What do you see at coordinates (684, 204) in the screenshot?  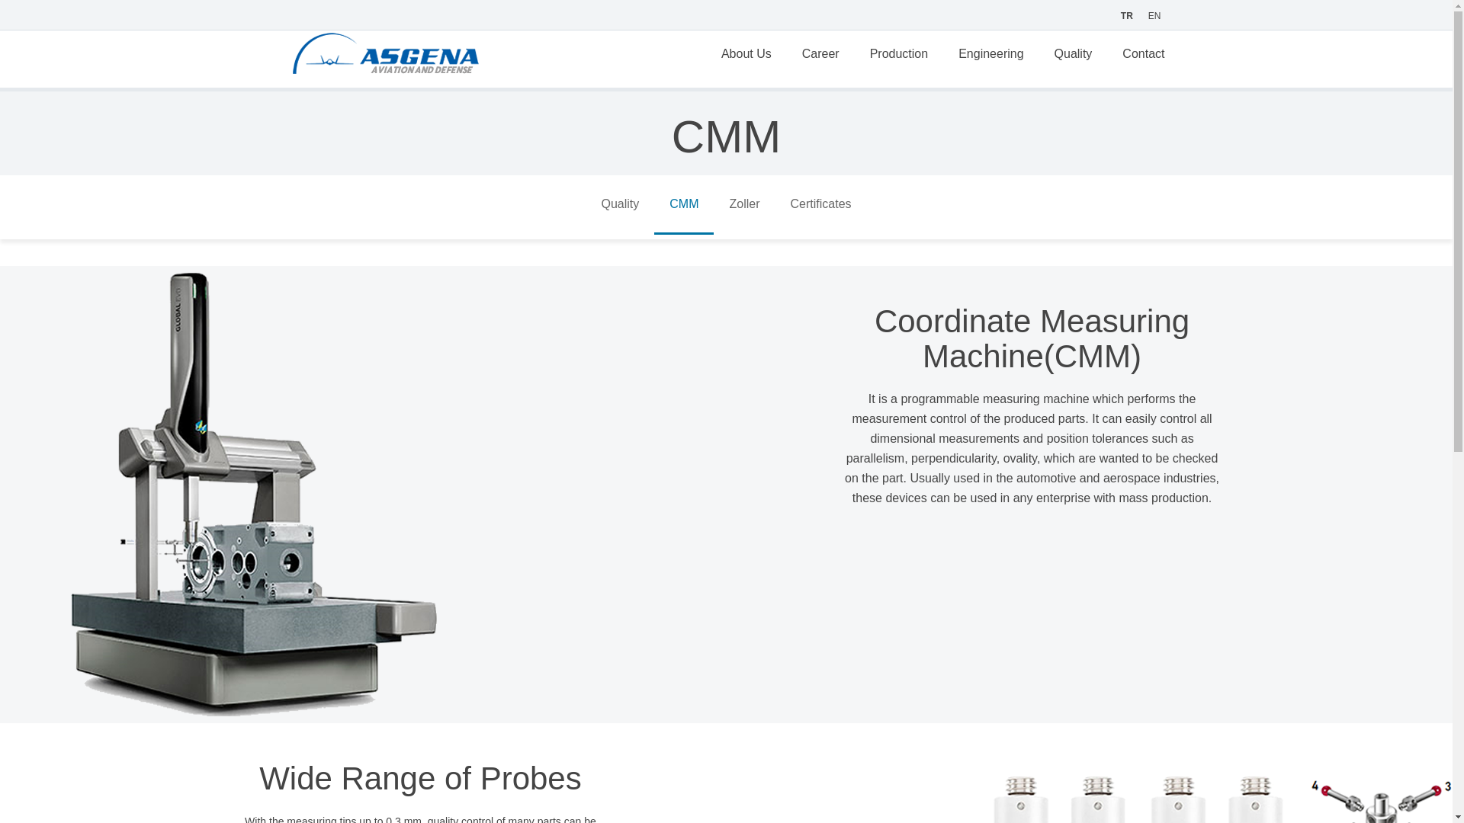 I see `CMM` at bounding box center [684, 204].